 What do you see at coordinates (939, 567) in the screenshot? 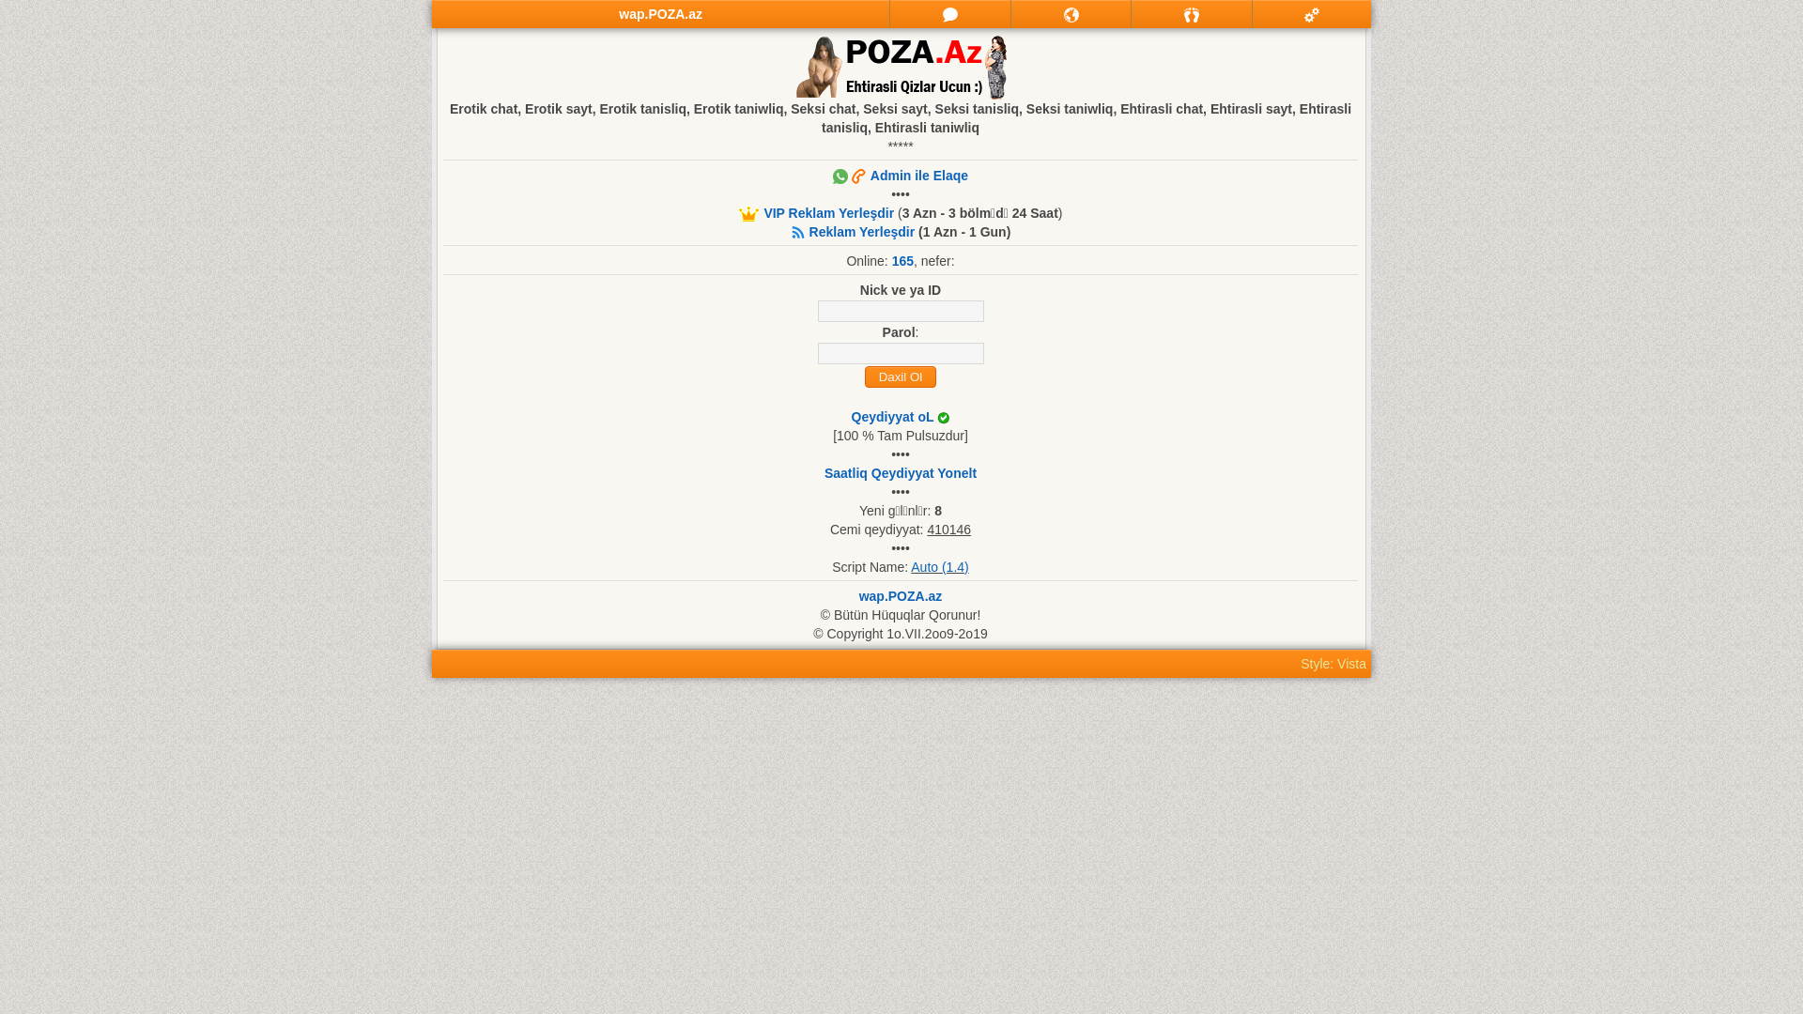
I see `Auto (1.4)` at bounding box center [939, 567].